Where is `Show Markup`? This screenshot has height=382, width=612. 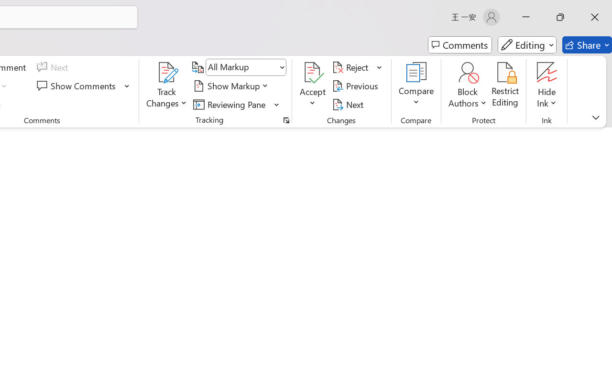 Show Markup is located at coordinates (232, 86).